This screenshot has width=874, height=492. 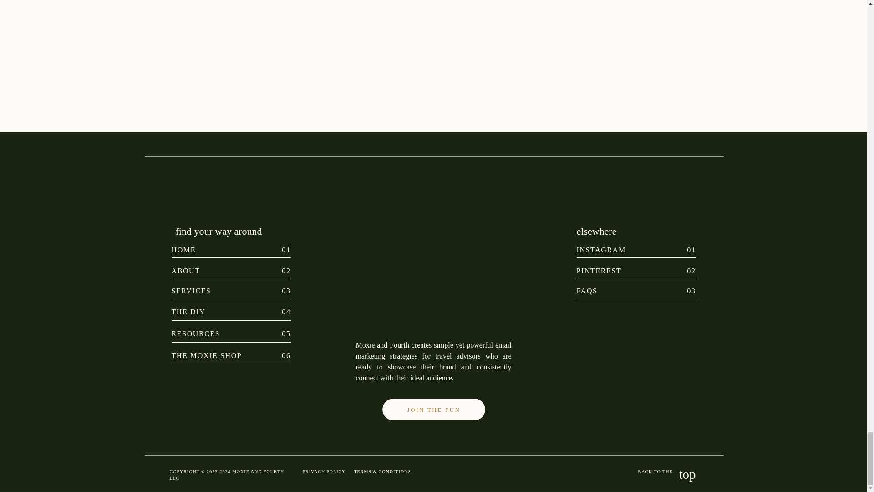 I want to click on top, so click(x=678, y=477).